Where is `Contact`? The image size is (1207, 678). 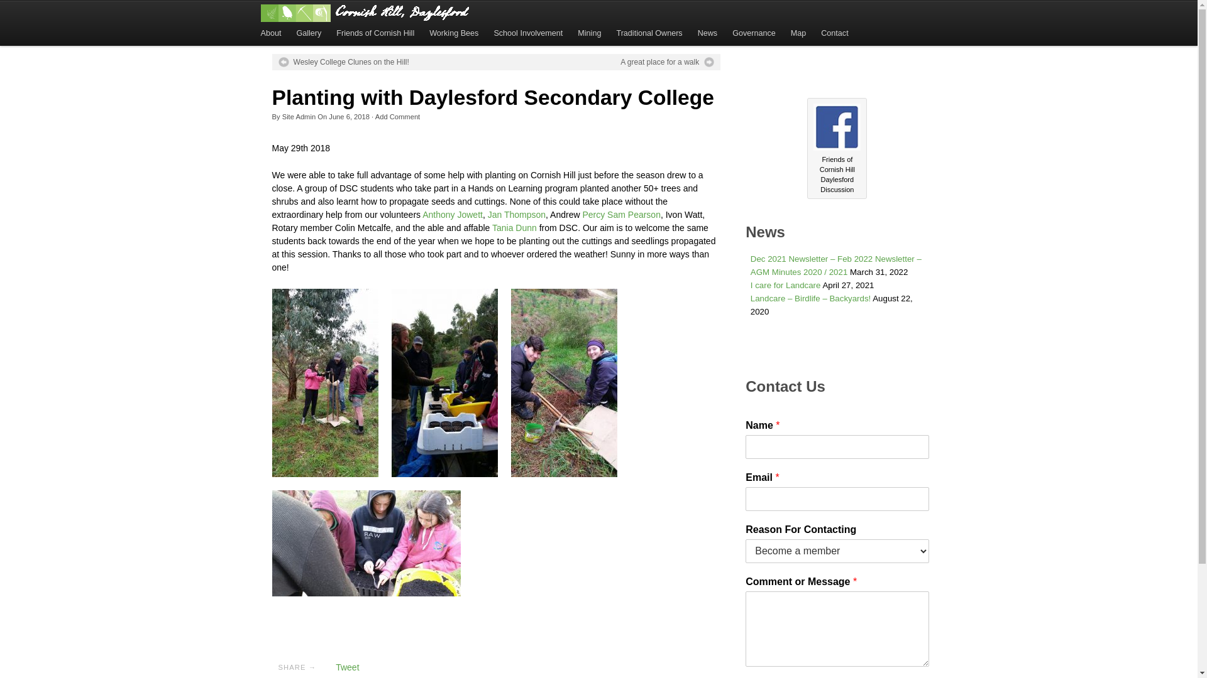 Contact is located at coordinates (835, 34).